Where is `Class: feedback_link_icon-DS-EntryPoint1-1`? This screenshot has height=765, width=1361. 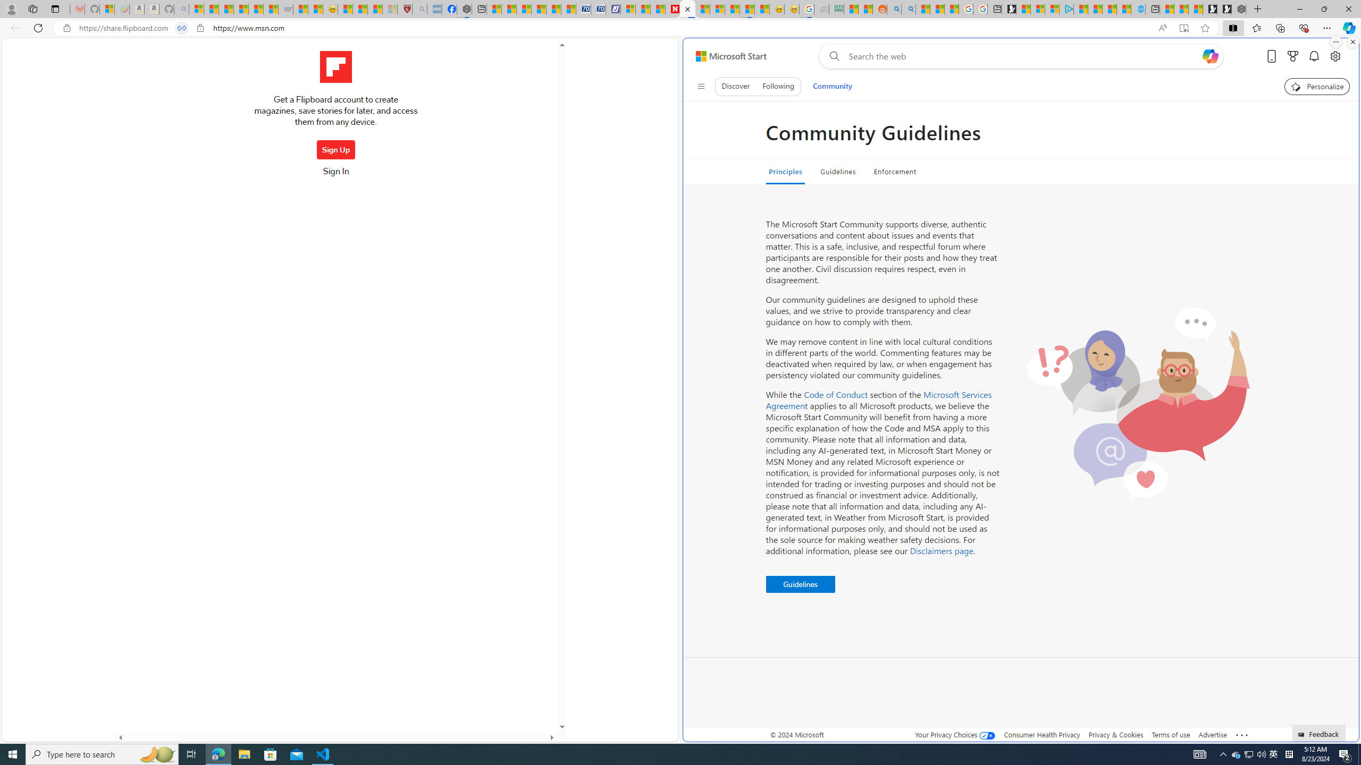 Class: feedback_link_icon-DS-EntryPoint1-1 is located at coordinates (1303, 735).